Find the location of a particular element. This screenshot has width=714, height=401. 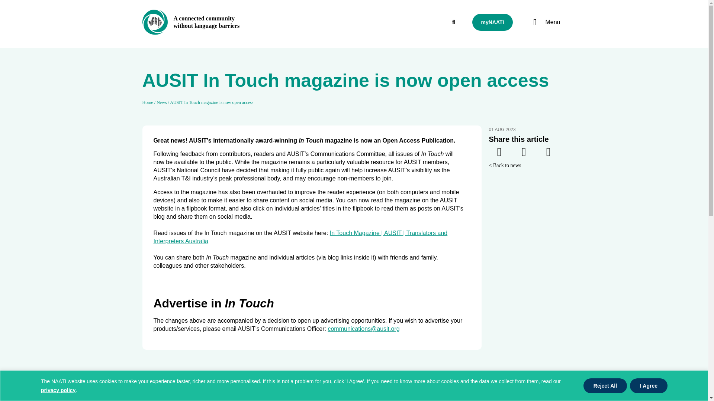

A connected community without language barriers is located at coordinates (206, 22).